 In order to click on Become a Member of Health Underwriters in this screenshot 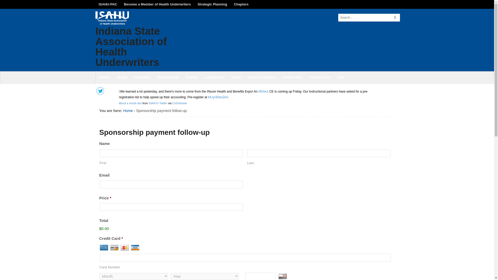, I will do `click(157, 4)`.